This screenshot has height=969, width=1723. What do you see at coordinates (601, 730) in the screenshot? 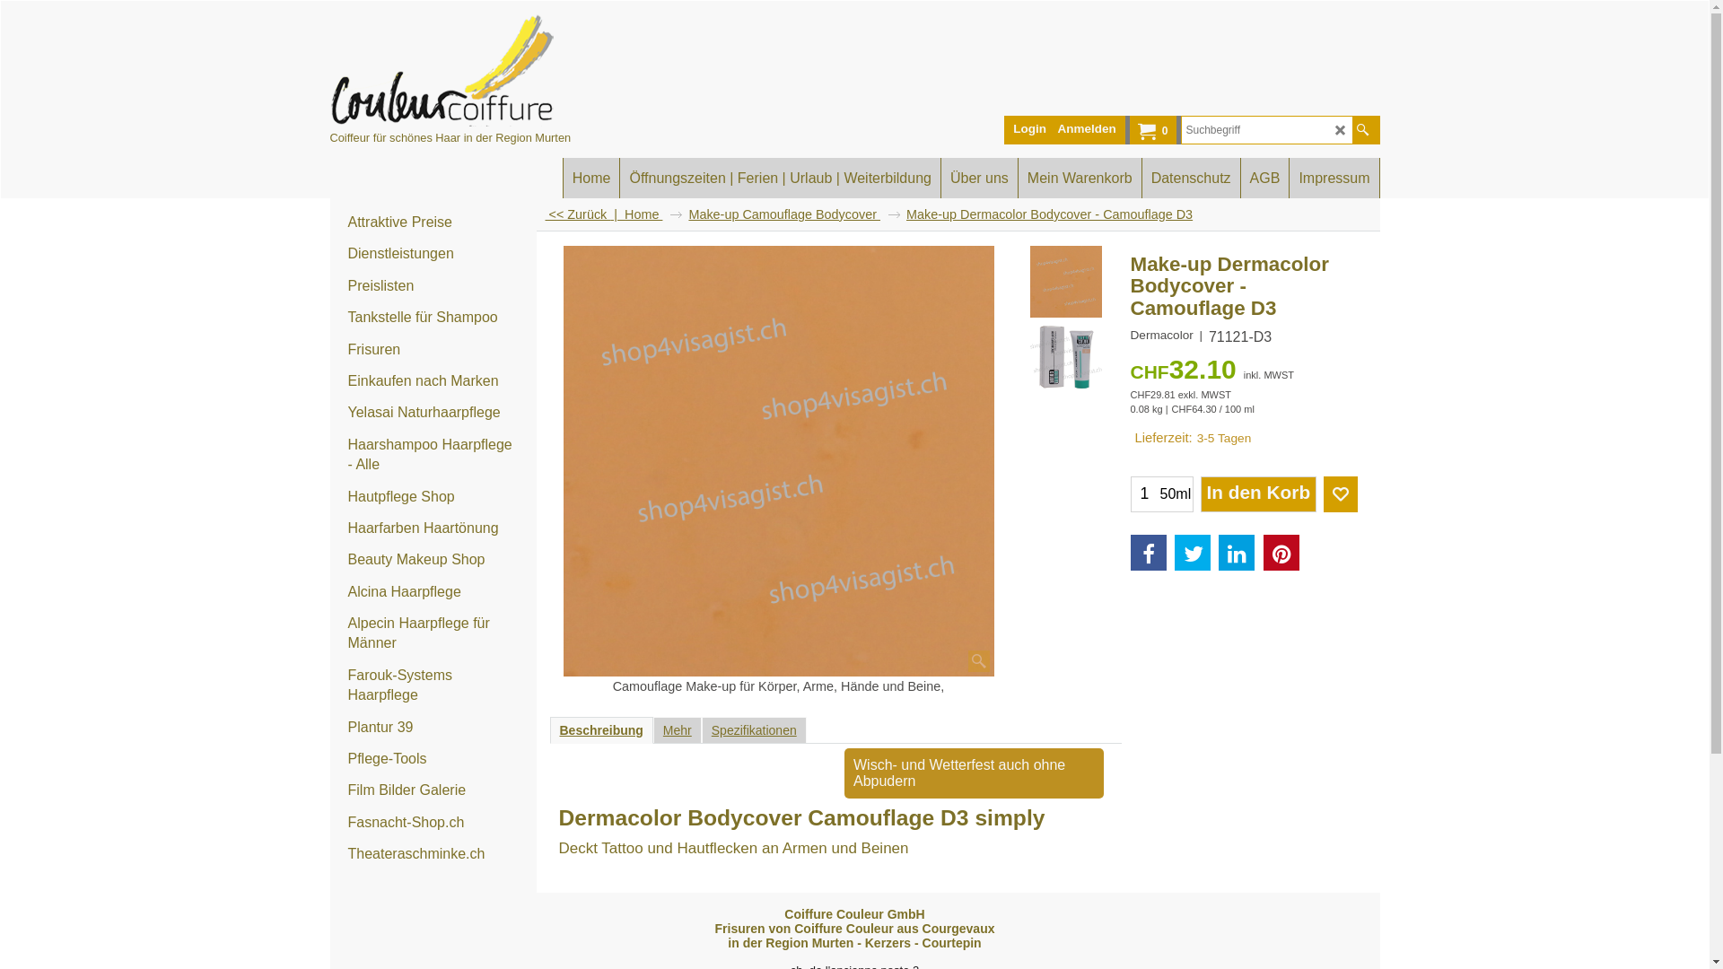
I see `Beschreibung` at bounding box center [601, 730].